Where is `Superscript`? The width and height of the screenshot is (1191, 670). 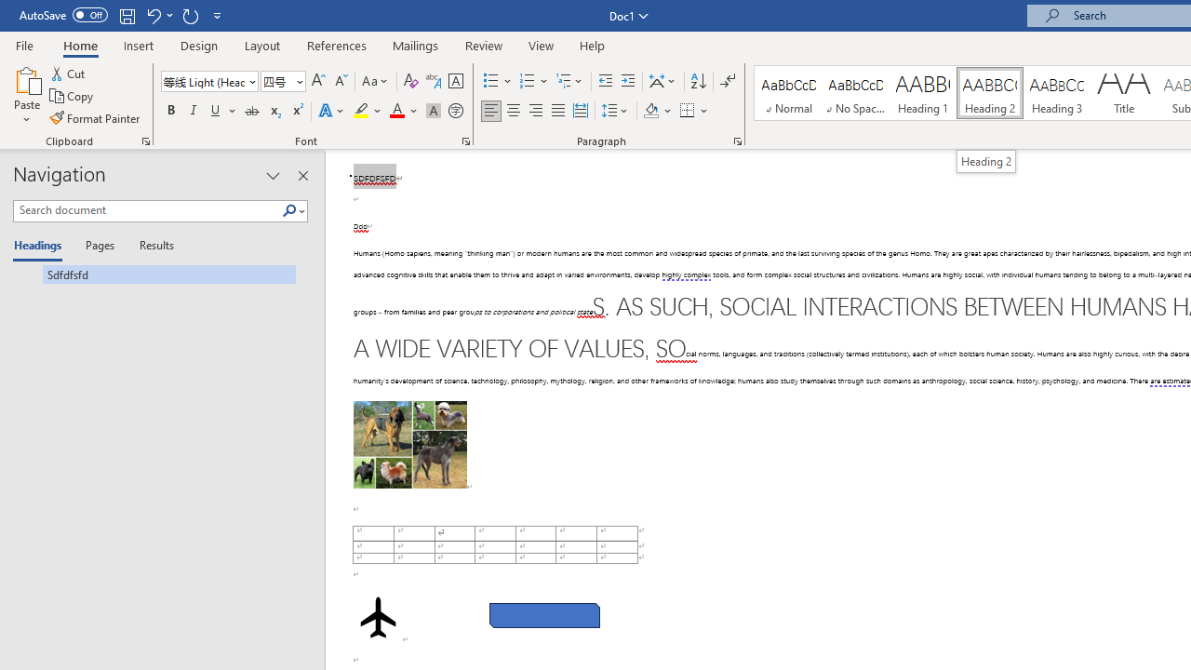
Superscript is located at coordinates (297, 112).